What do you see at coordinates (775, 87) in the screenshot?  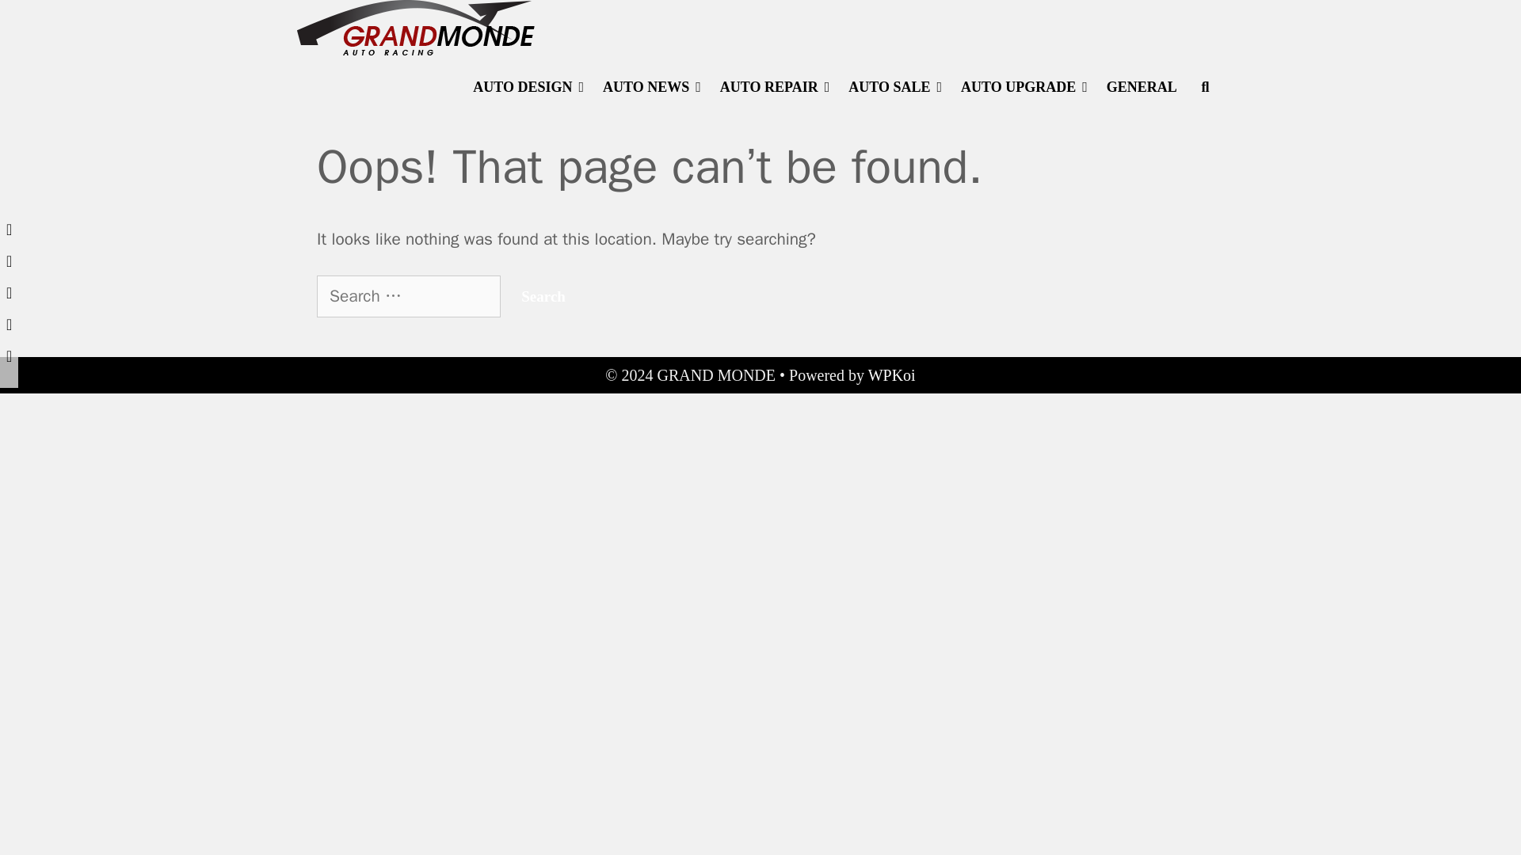 I see `AUTO REPAIR` at bounding box center [775, 87].